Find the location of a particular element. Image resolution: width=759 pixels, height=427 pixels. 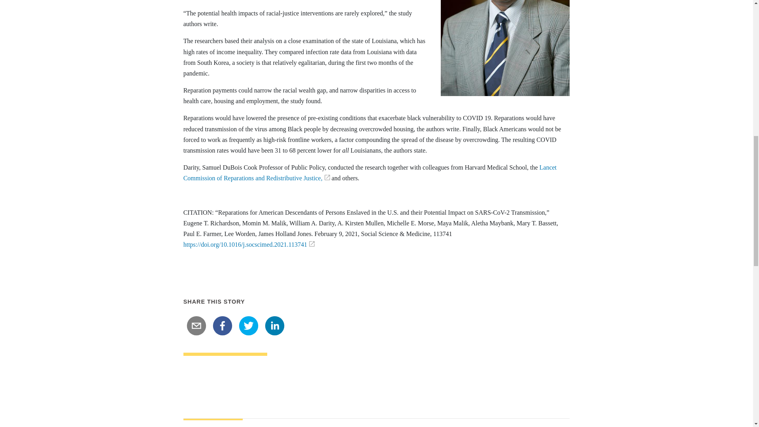

Persistent link using digital object identifier is located at coordinates (249, 244).